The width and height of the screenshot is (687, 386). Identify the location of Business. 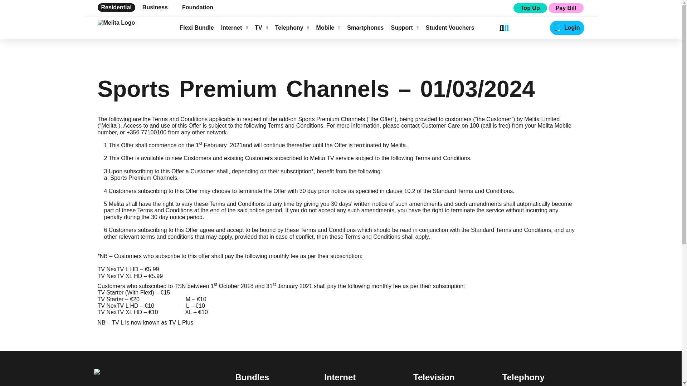
(155, 7).